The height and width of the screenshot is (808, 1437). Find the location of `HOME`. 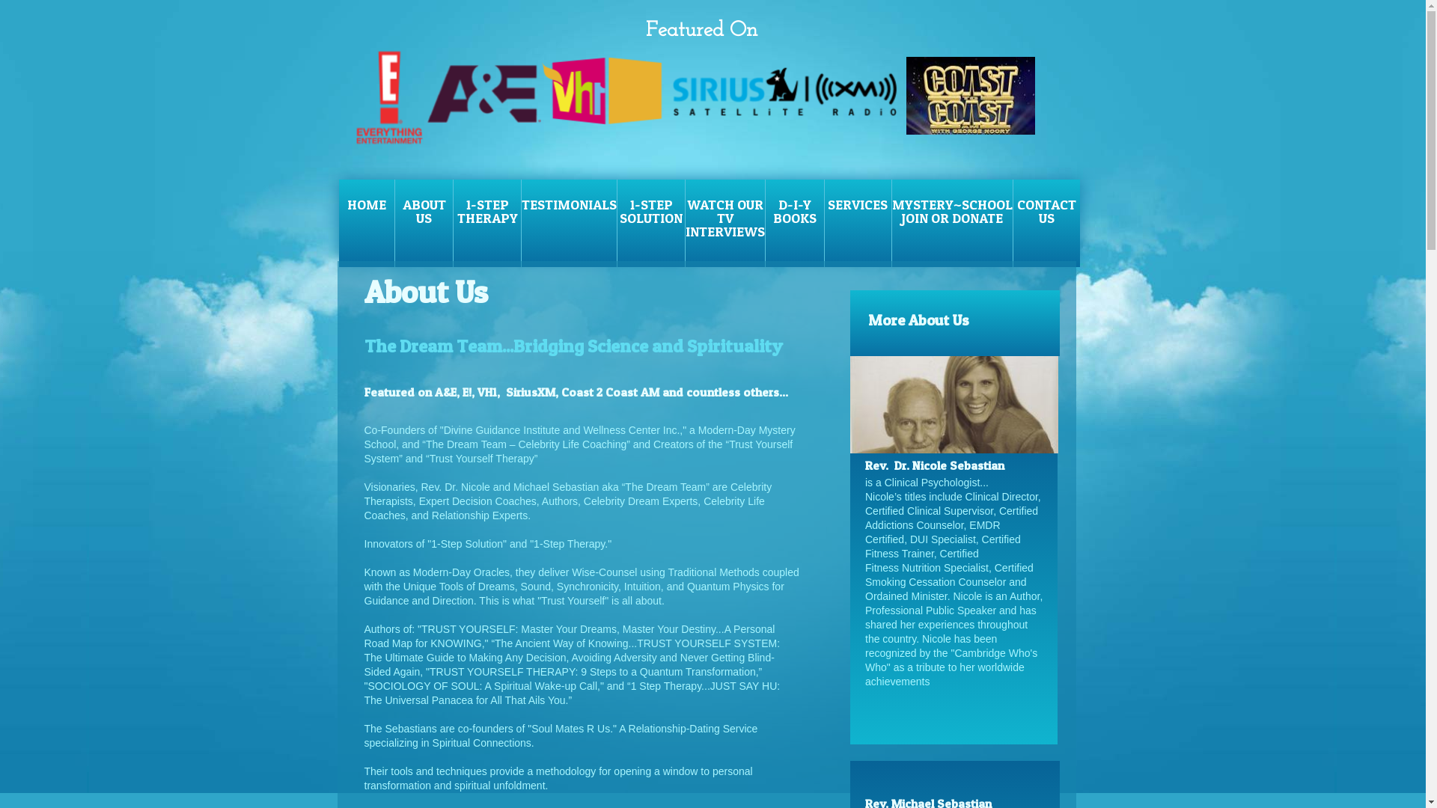

HOME is located at coordinates (367, 223).